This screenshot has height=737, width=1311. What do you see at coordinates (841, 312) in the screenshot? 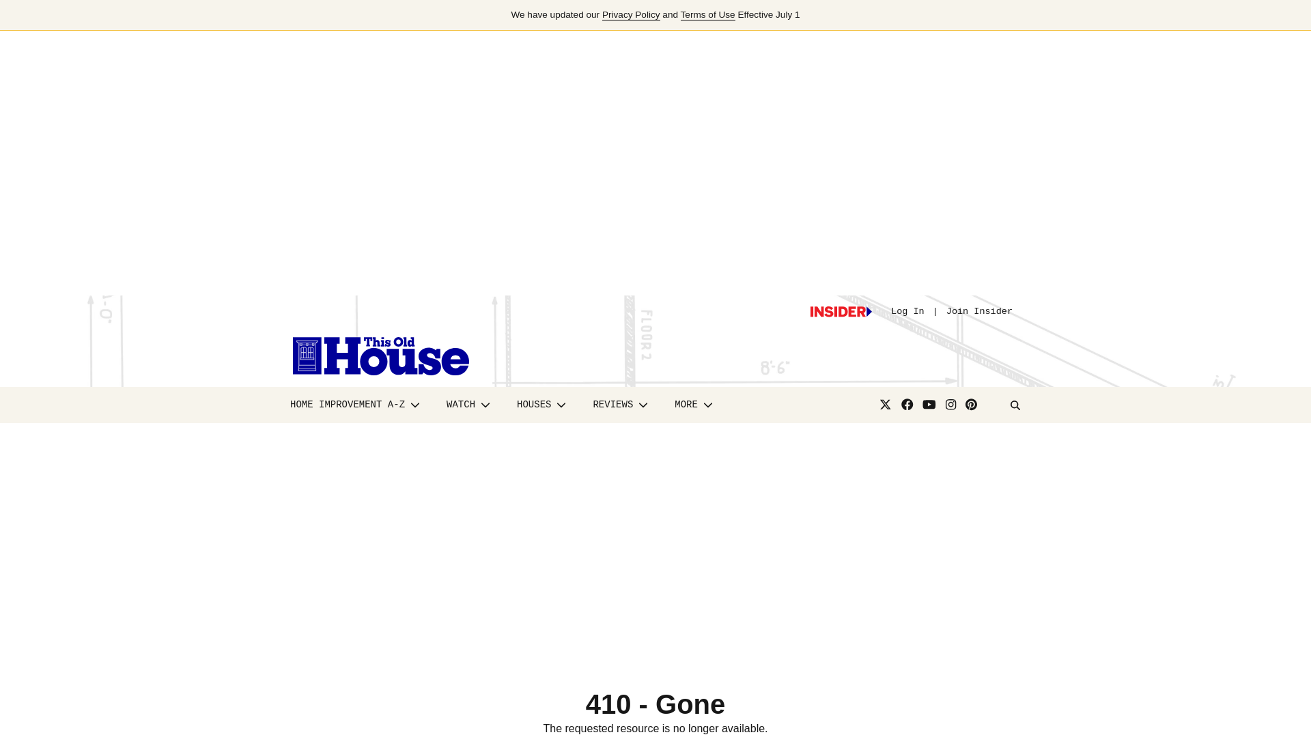
I see `Log in or sign up` at bounding box center [841, 312].